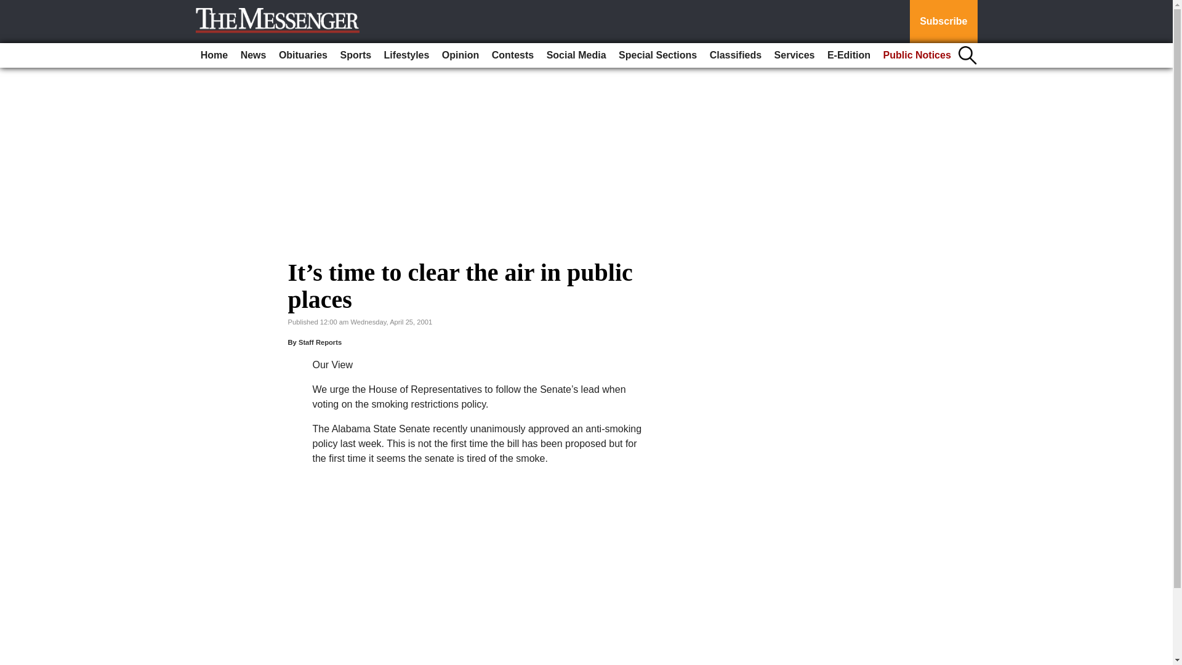 The height and width of the screenshot is (665, 1182). Describe the element at coordinates (355, 55) in the screenshot. I see `Sports` at that location.